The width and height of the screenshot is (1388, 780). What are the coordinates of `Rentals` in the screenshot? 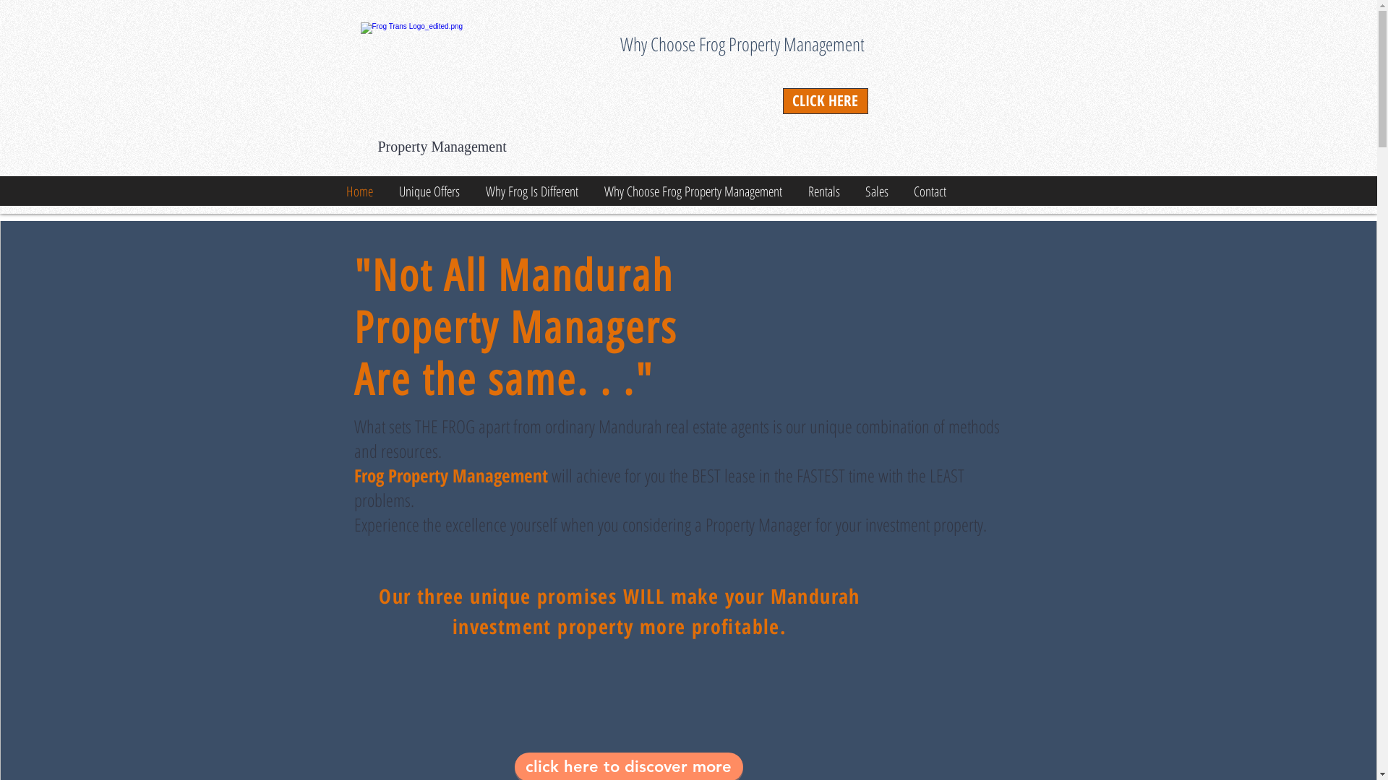 It's located at (821, 191).